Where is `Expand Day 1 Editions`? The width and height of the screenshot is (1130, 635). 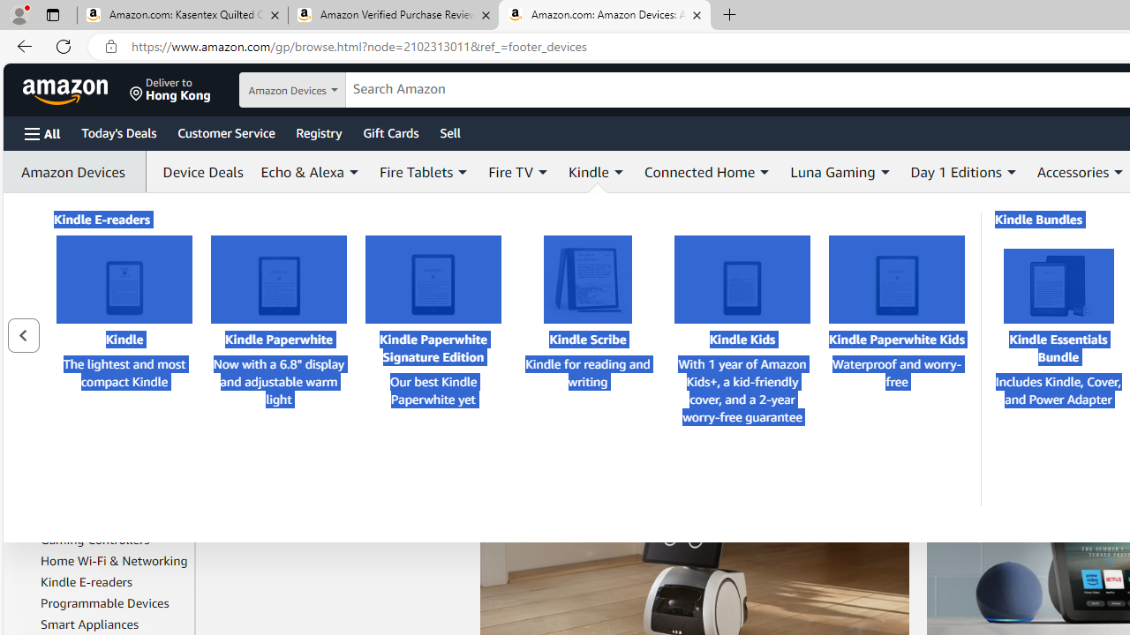 Expand Day 1 Editions is located at coordinates (1011, 172).